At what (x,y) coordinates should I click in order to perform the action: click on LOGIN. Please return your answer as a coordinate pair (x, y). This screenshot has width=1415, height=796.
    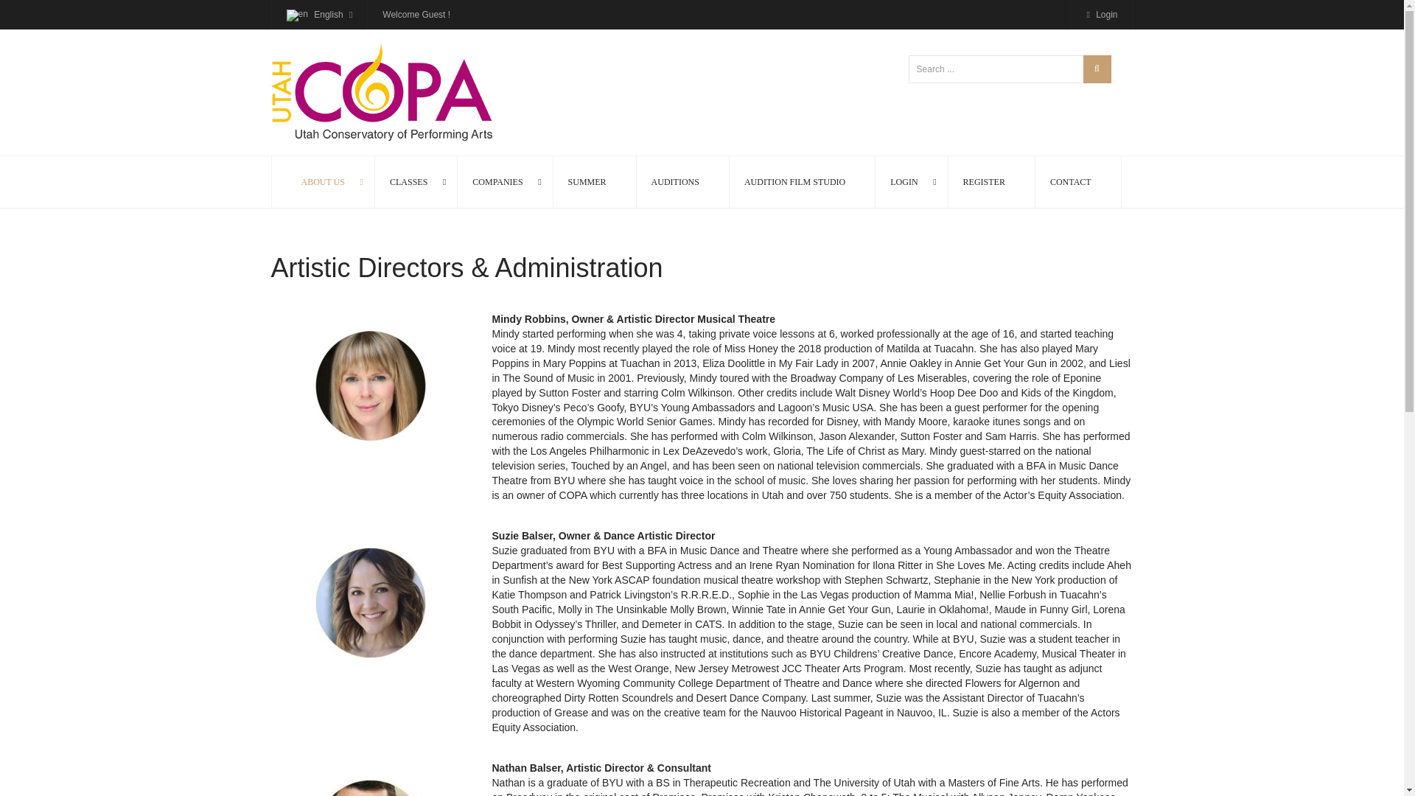
    Looking at the image, I should click on (904, 181).